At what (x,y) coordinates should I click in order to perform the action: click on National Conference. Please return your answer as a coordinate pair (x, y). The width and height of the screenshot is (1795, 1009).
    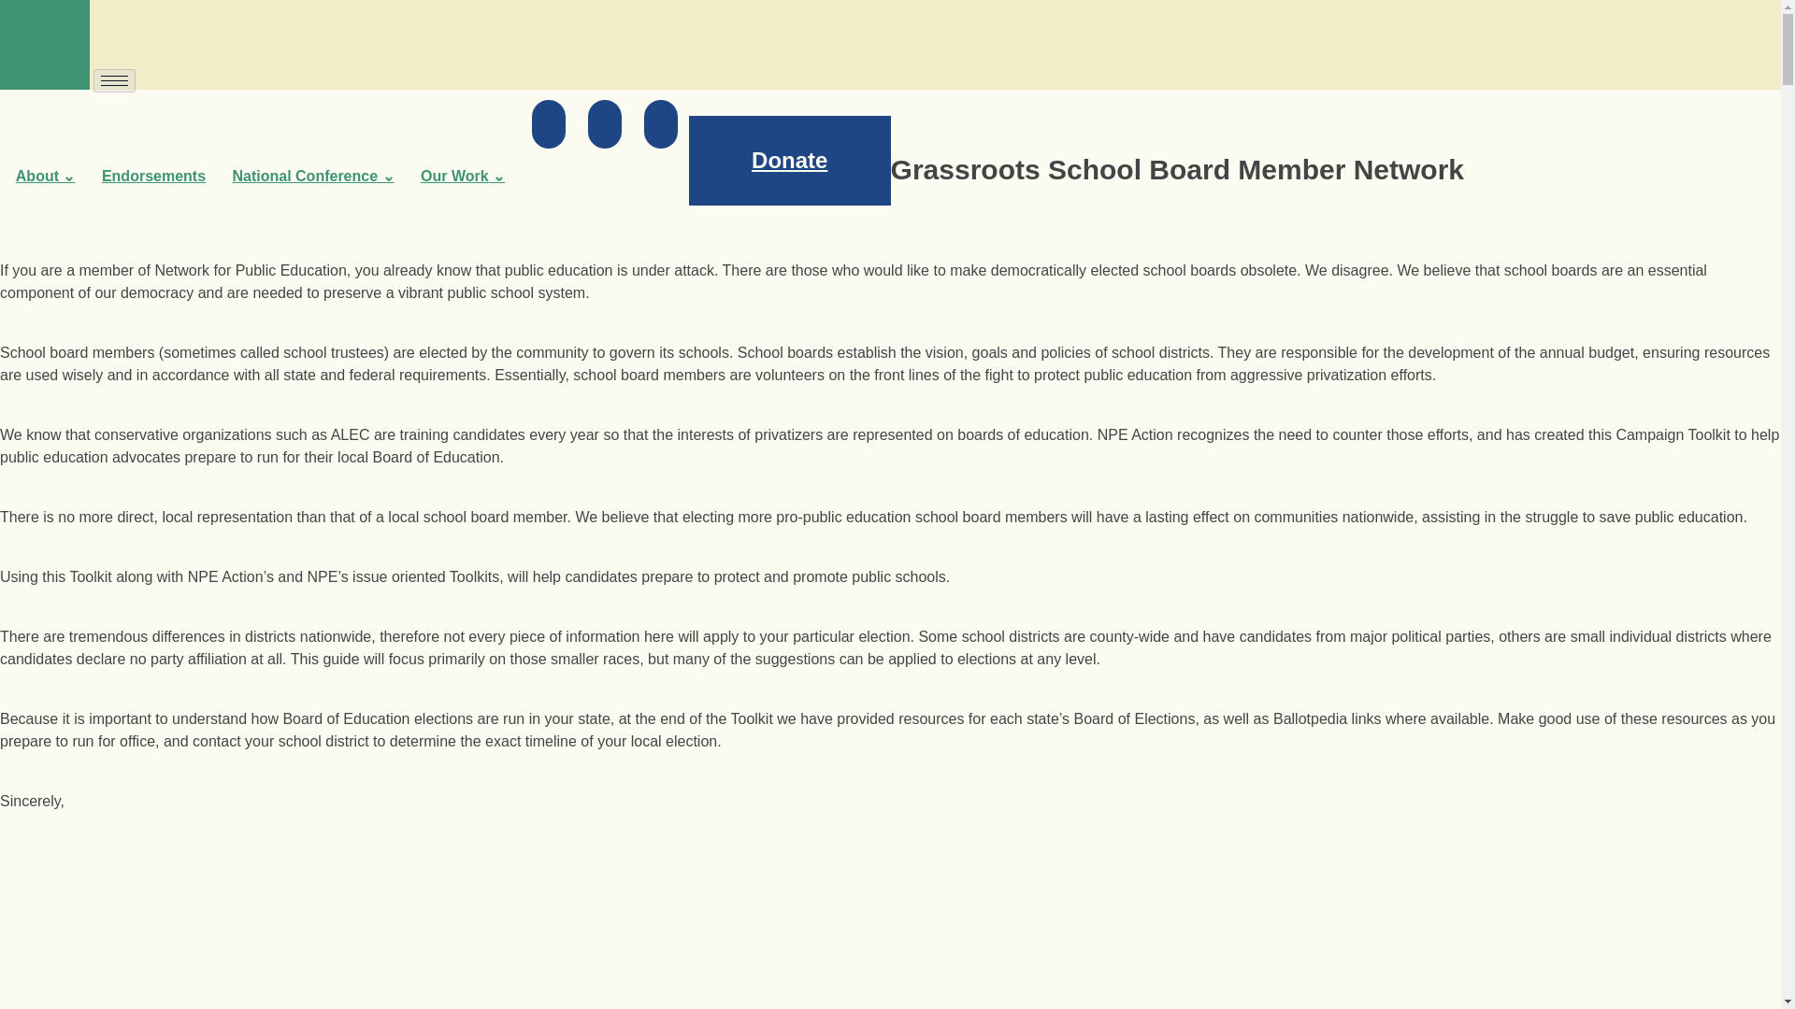
    Looking at the image, I should click on (312, 176).